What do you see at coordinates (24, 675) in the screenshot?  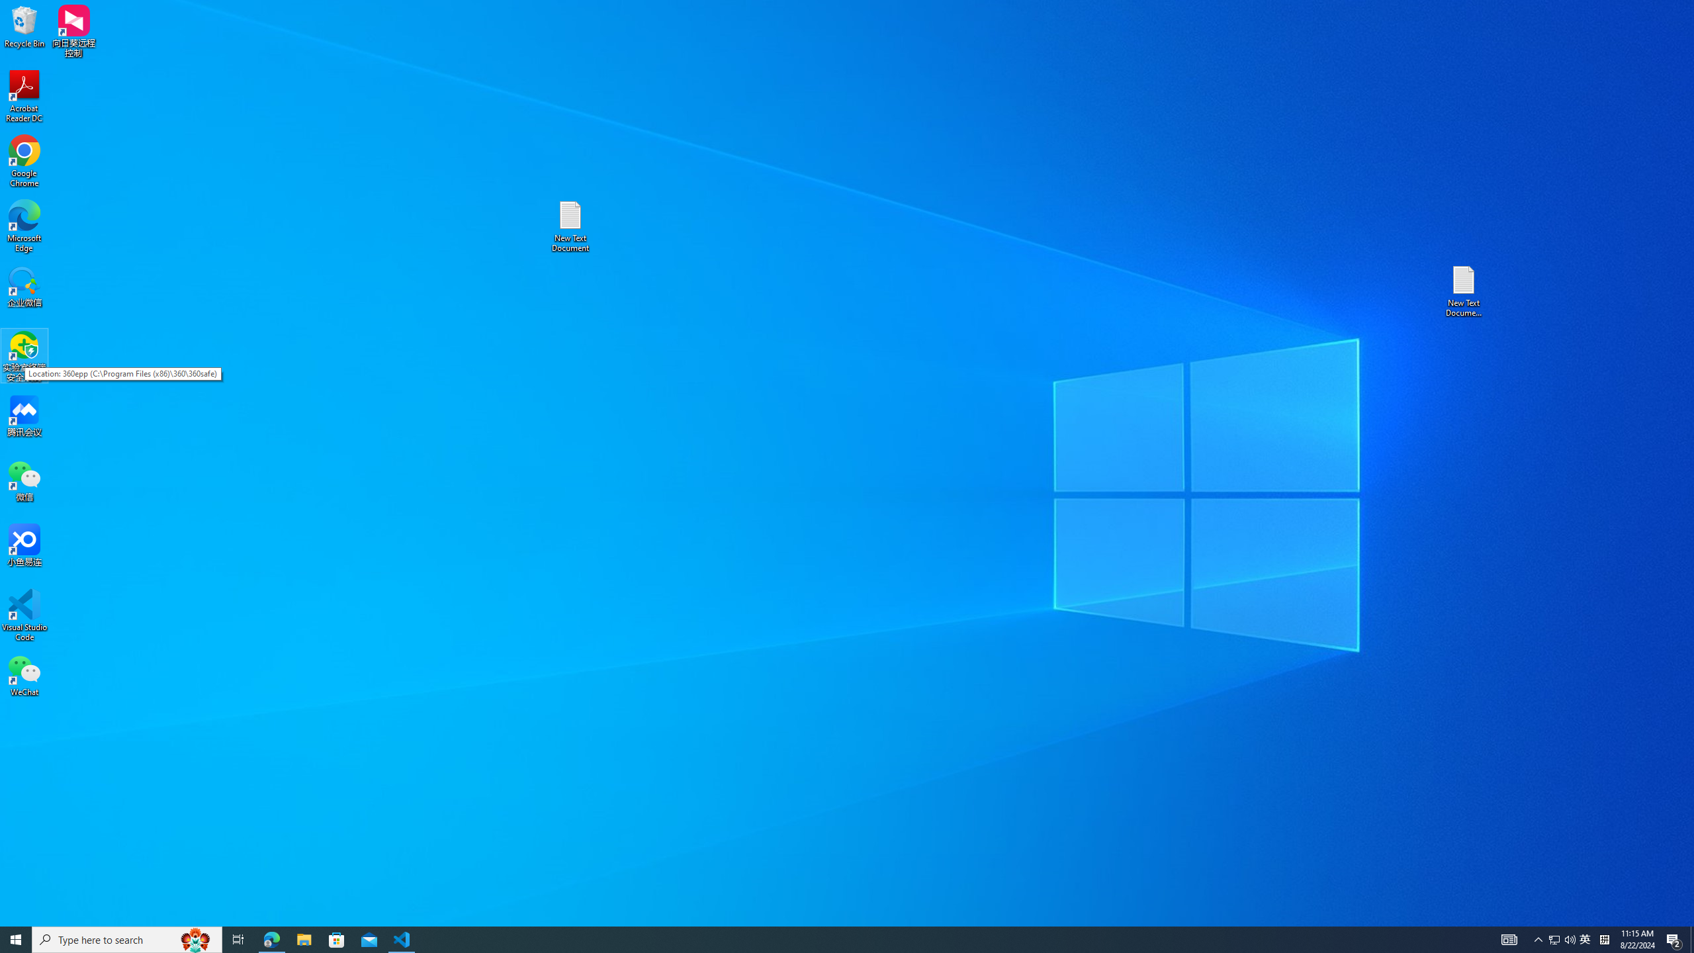 I see `Microsoft Store` at bounding box center [24, 675].